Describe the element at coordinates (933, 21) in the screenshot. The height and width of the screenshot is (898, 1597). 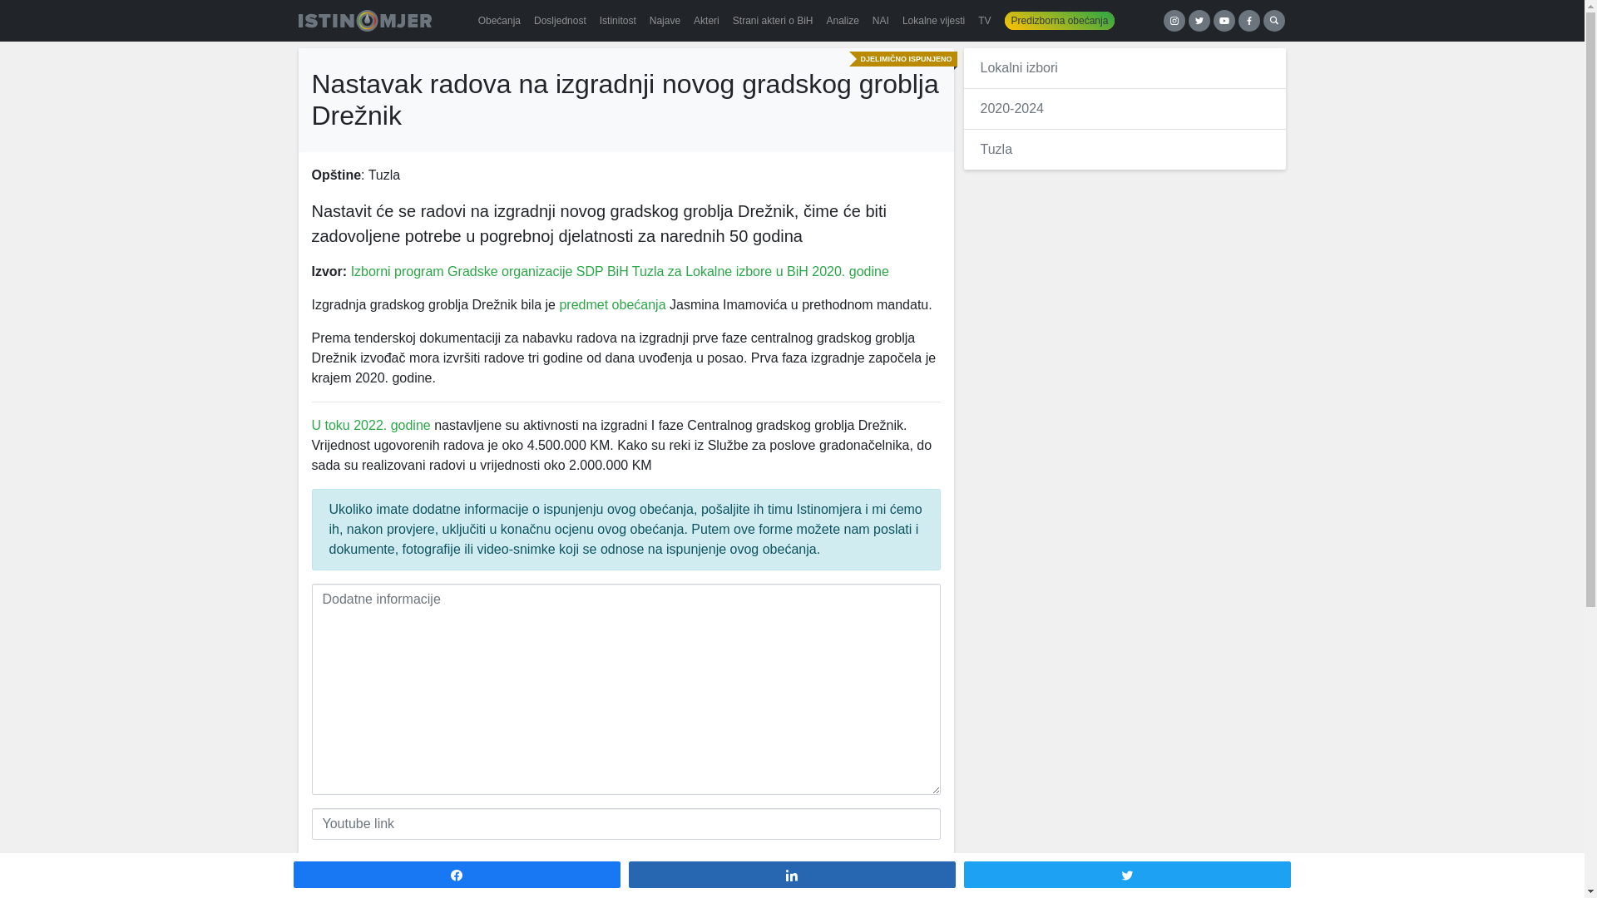
I see `Lokalne vijesti` at that location.